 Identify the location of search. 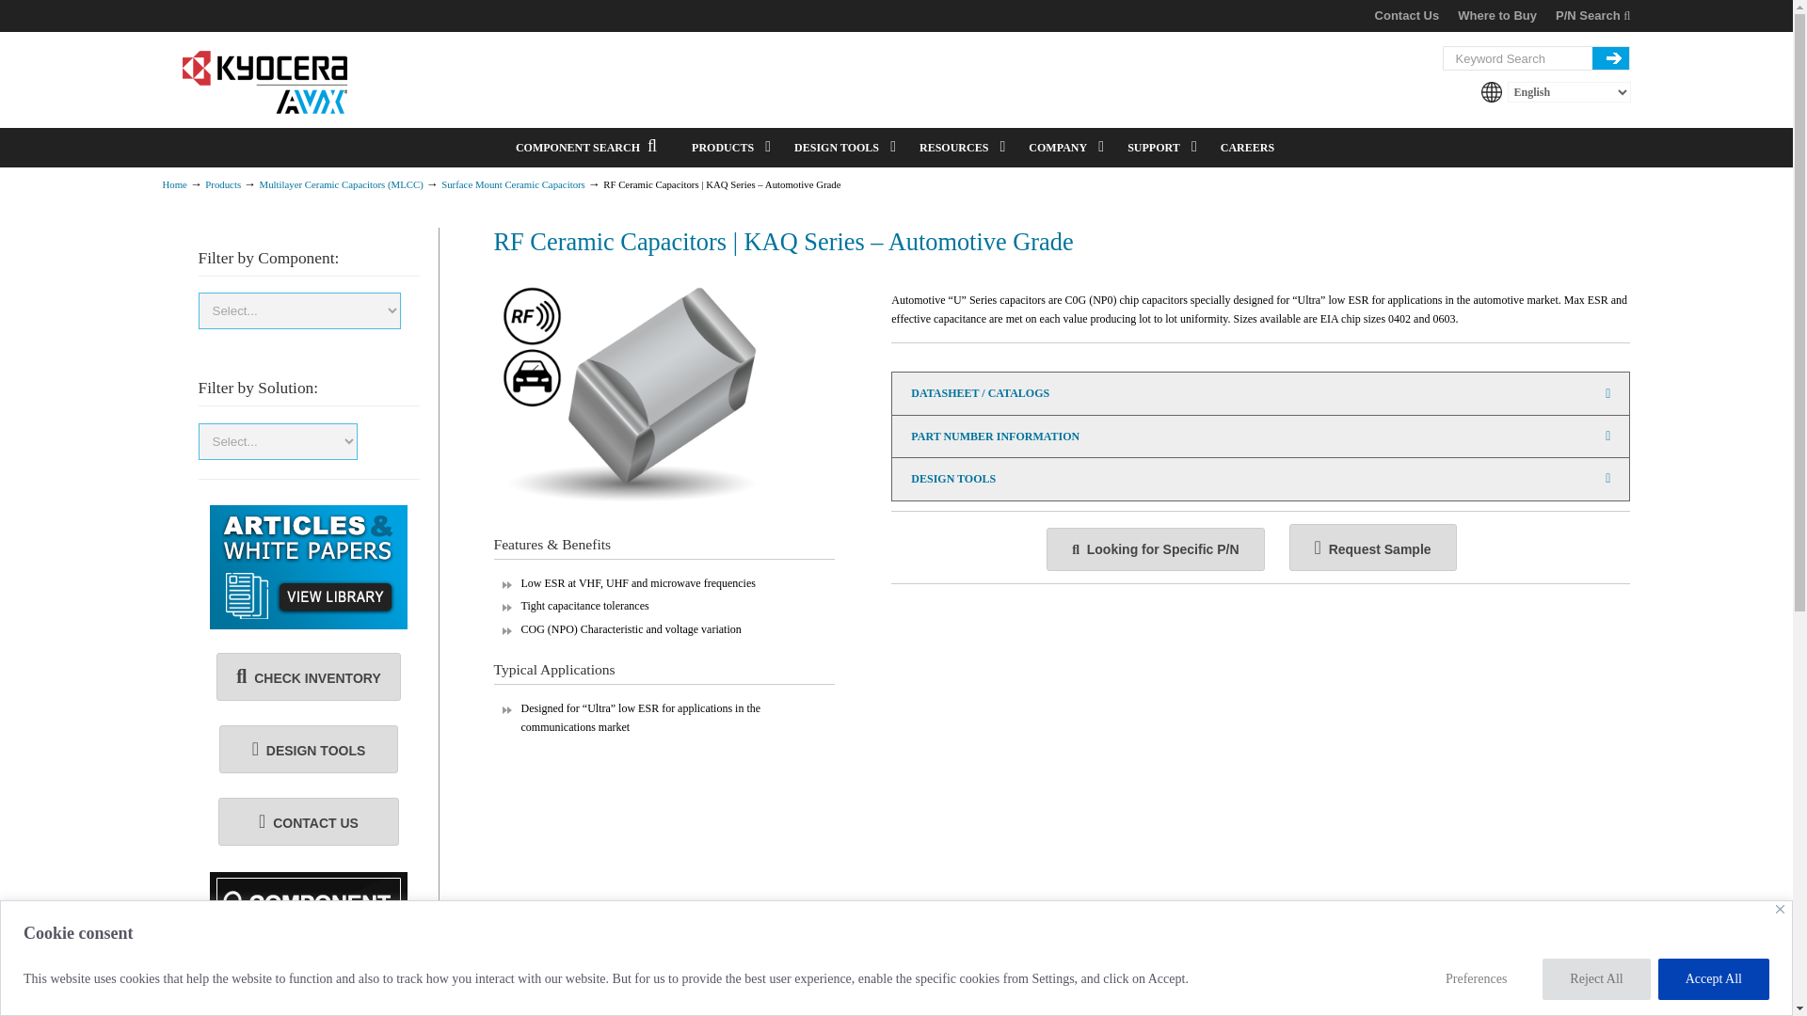
(1610, 57).